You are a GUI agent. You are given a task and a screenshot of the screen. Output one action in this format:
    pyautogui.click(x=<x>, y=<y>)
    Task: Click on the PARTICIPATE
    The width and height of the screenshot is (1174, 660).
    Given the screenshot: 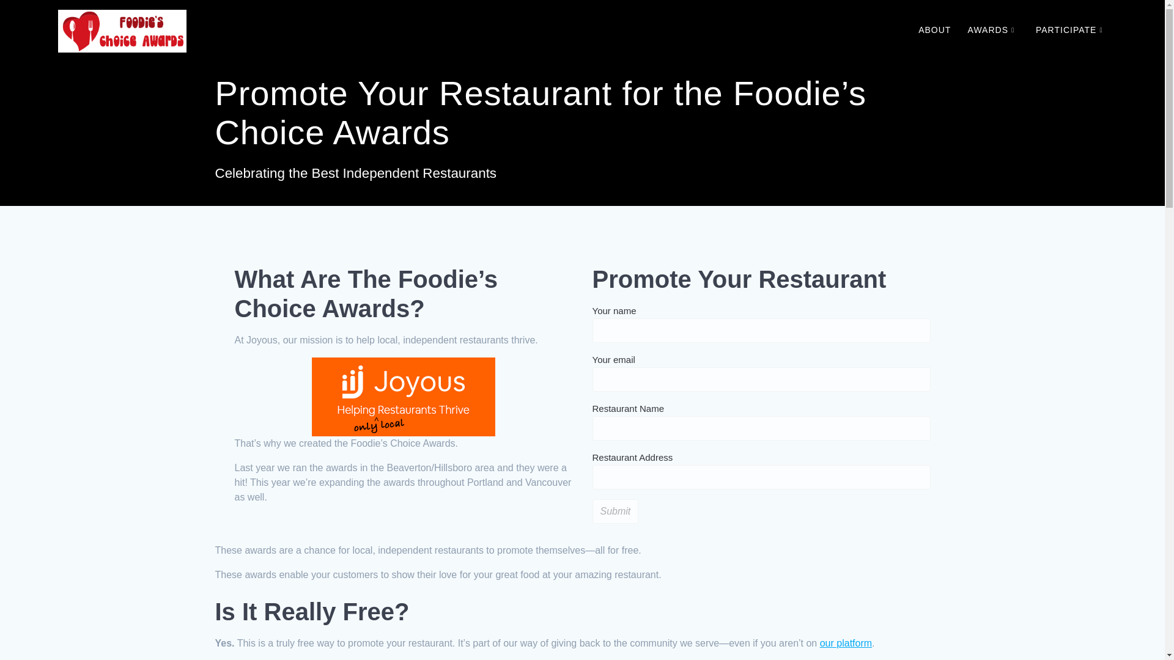 What is the action you would take?
    pyautogui.click(x=1071, y=31)
    